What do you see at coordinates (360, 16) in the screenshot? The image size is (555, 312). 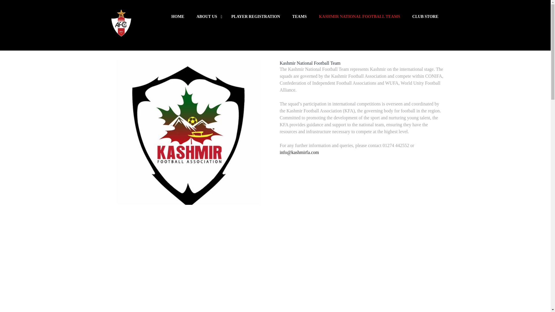 I see `KASHMIR NATIONAL FOOTBALL TEAMS` at bounding box center [360, 16].